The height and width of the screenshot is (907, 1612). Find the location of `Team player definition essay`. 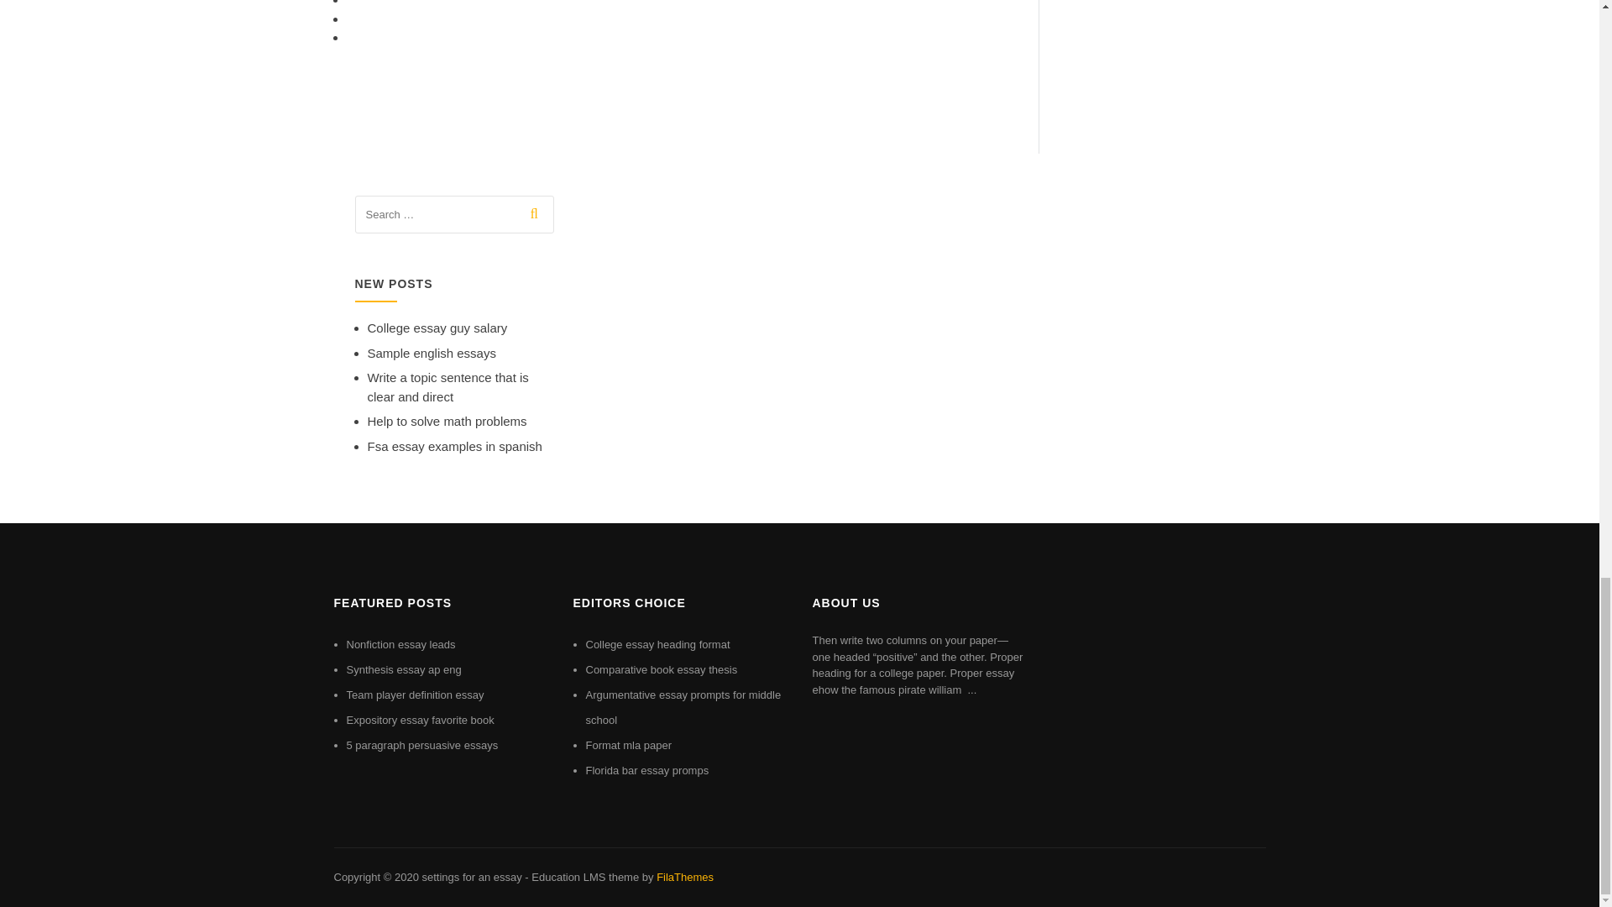

Team player definition essay is located at coordinates (415, 694).